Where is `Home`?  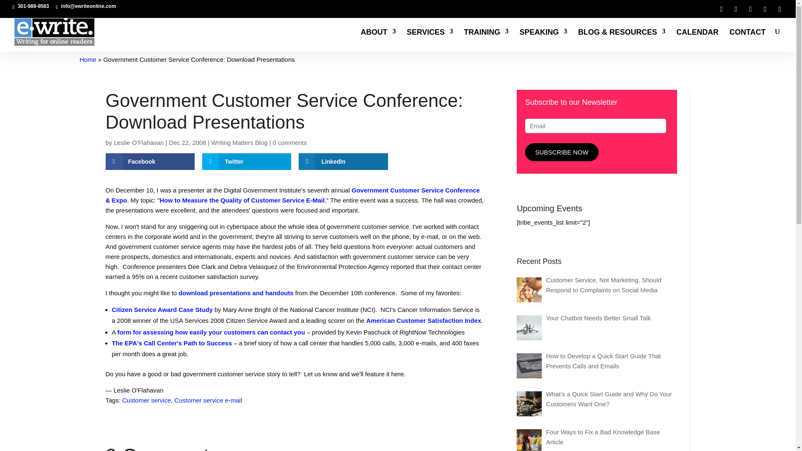
Home is located at coordinates (88, 59).